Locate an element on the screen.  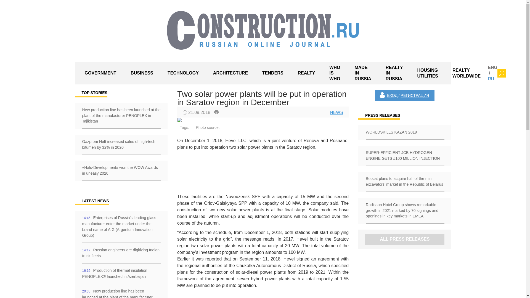
REALTY is located at coordinates (306, 73).